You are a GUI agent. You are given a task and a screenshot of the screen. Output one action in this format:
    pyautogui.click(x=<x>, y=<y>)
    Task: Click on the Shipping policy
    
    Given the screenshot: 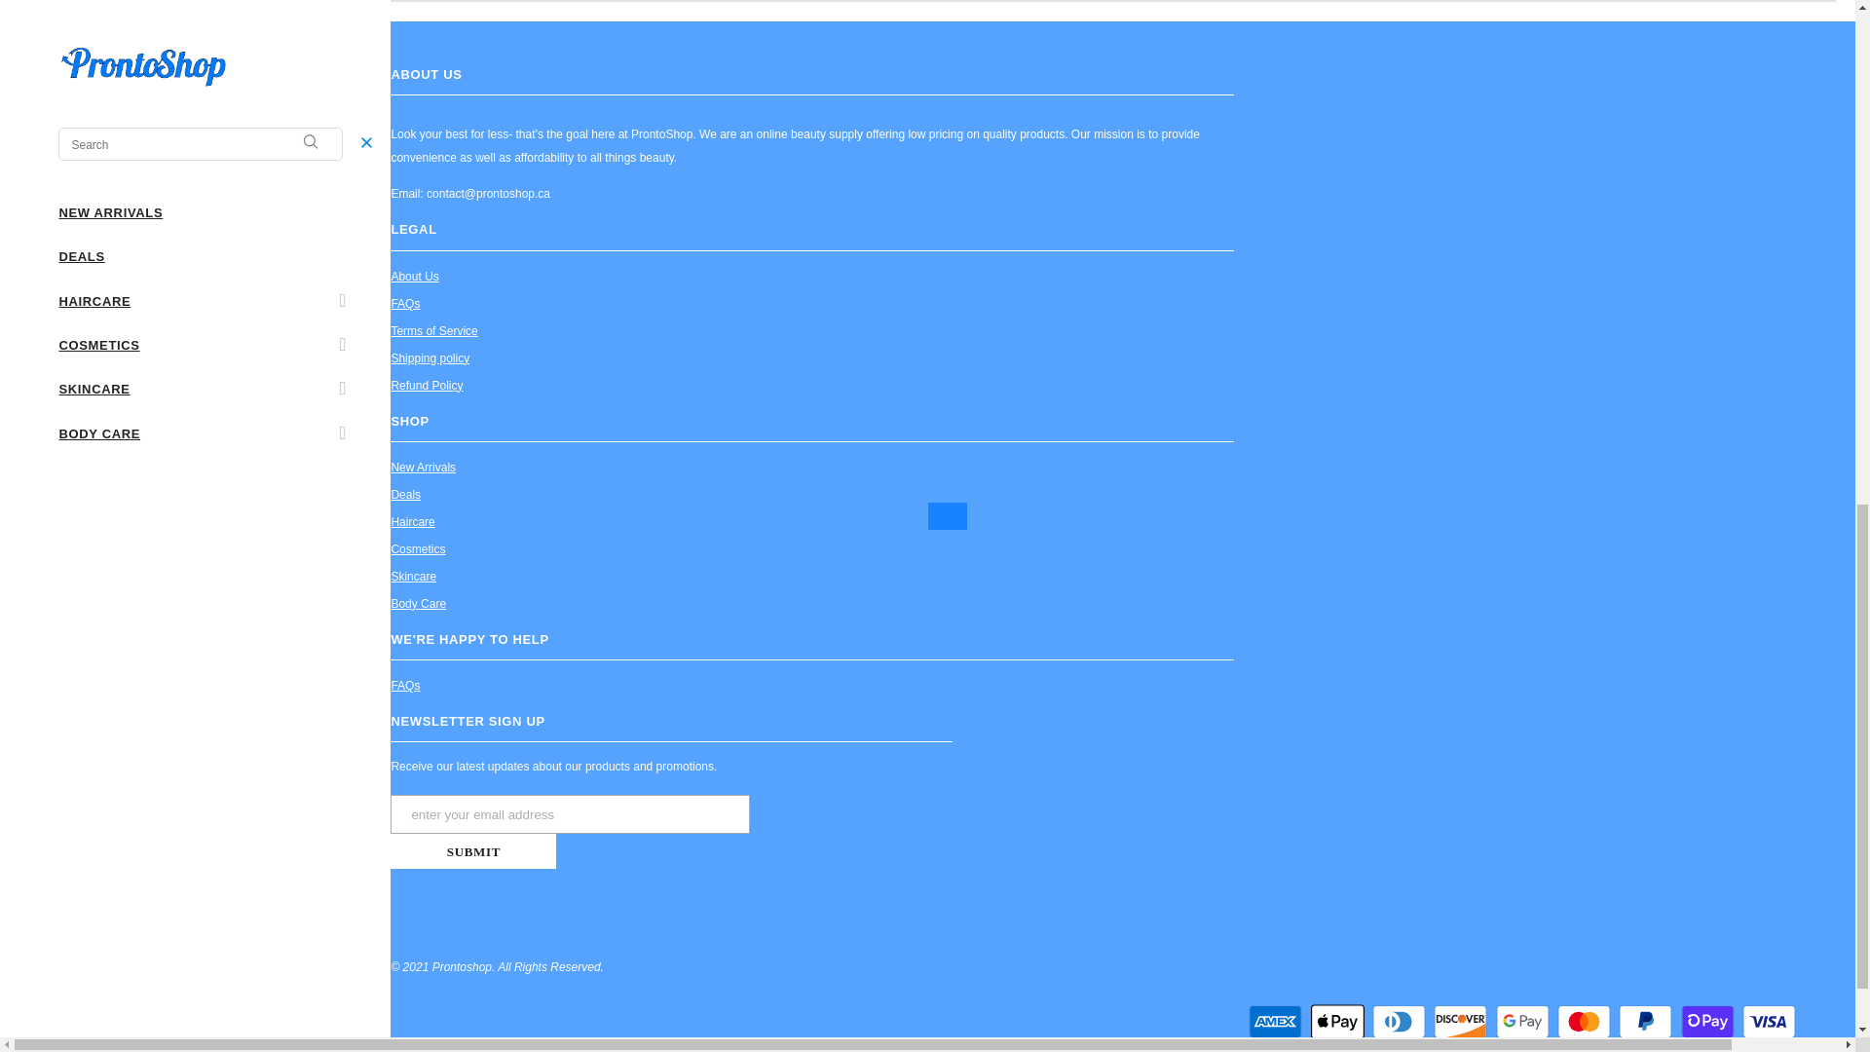 What is the action you would take?
    pyautogui.click(x=430, y=358)
    